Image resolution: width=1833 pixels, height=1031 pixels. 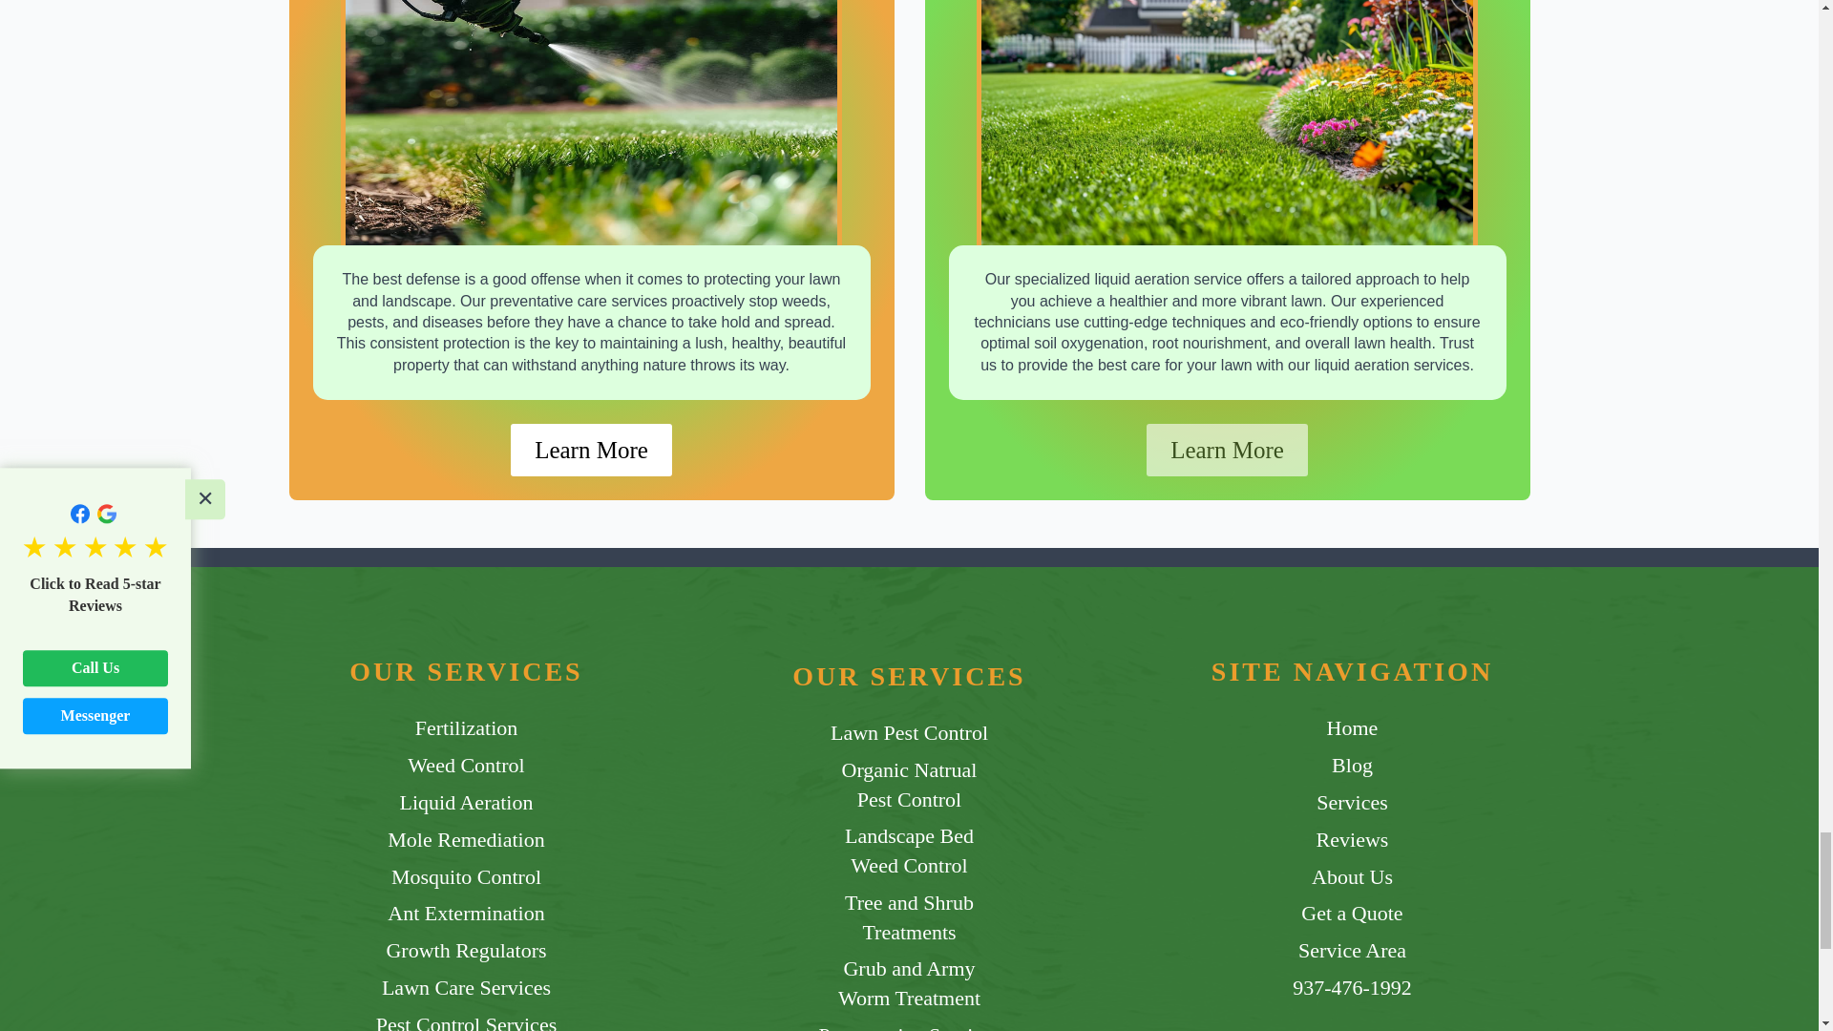 What do you see at coordinates (592, 449) in the screenshot?
I see `Learn More` at bounding box center [592, 449].